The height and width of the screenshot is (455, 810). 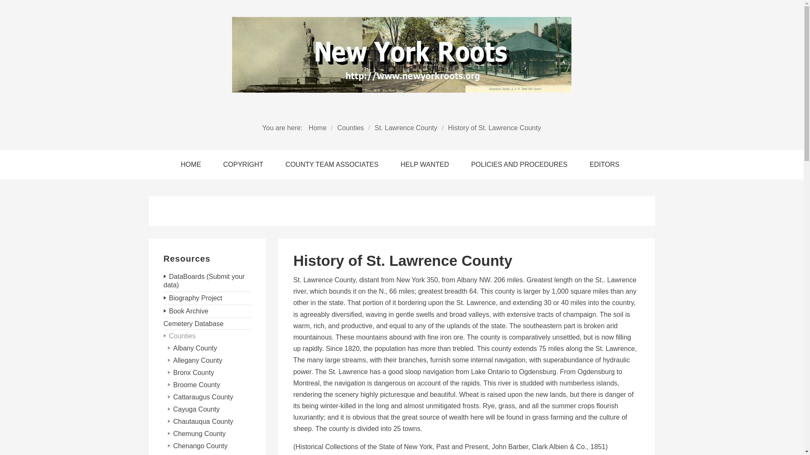 What do you see at coordinates (521, 164) in the screenshot?
I see `POLICIES AND PROCEDURES` at bounding box center [521, 164].